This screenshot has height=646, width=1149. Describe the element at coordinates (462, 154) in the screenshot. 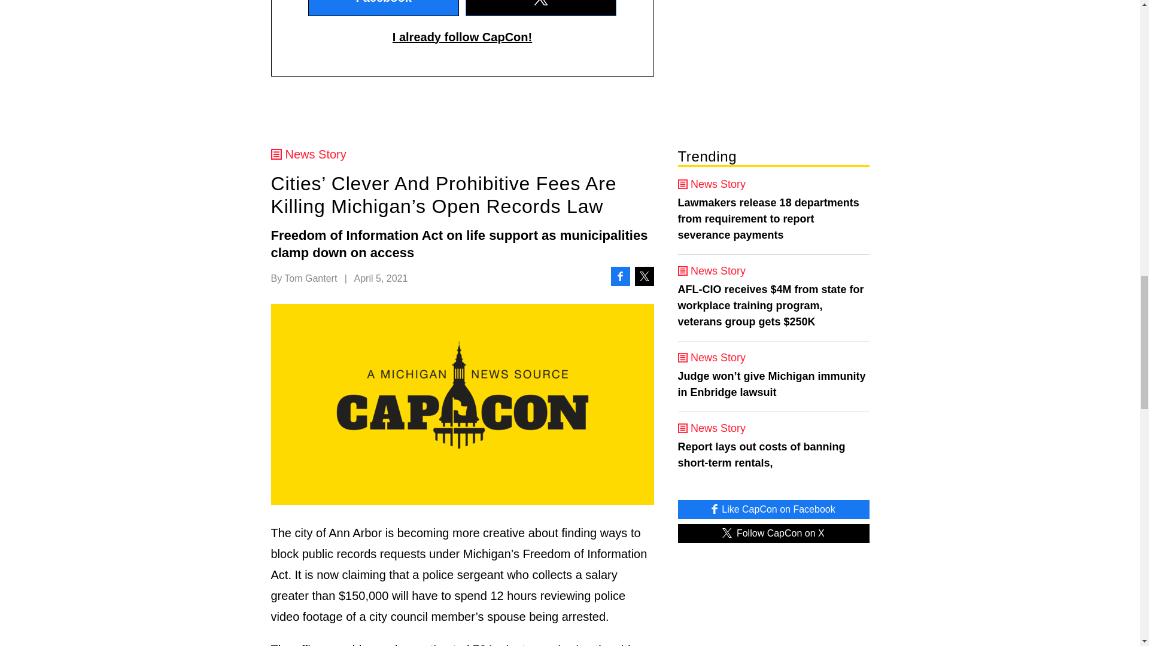

I see `News Story` at that location.